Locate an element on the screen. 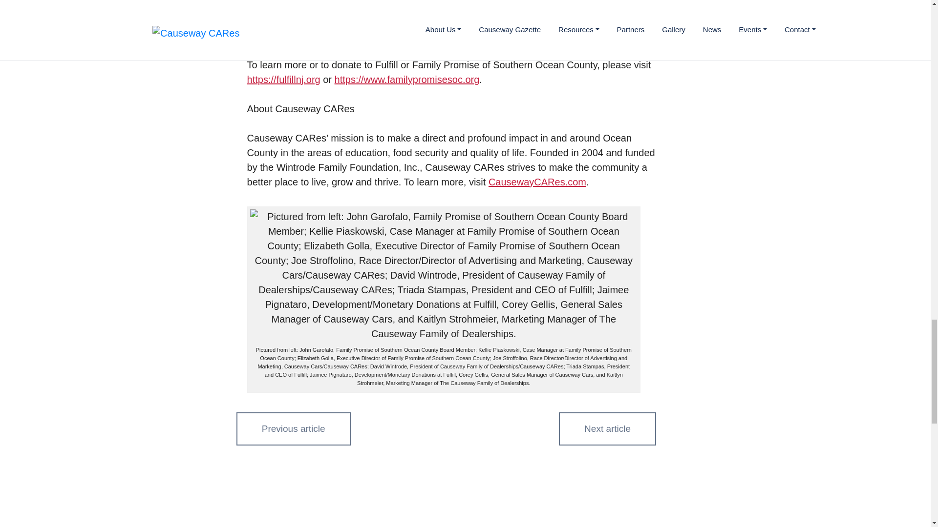  CausewayCARes.com is located at coordinates (537, 182).